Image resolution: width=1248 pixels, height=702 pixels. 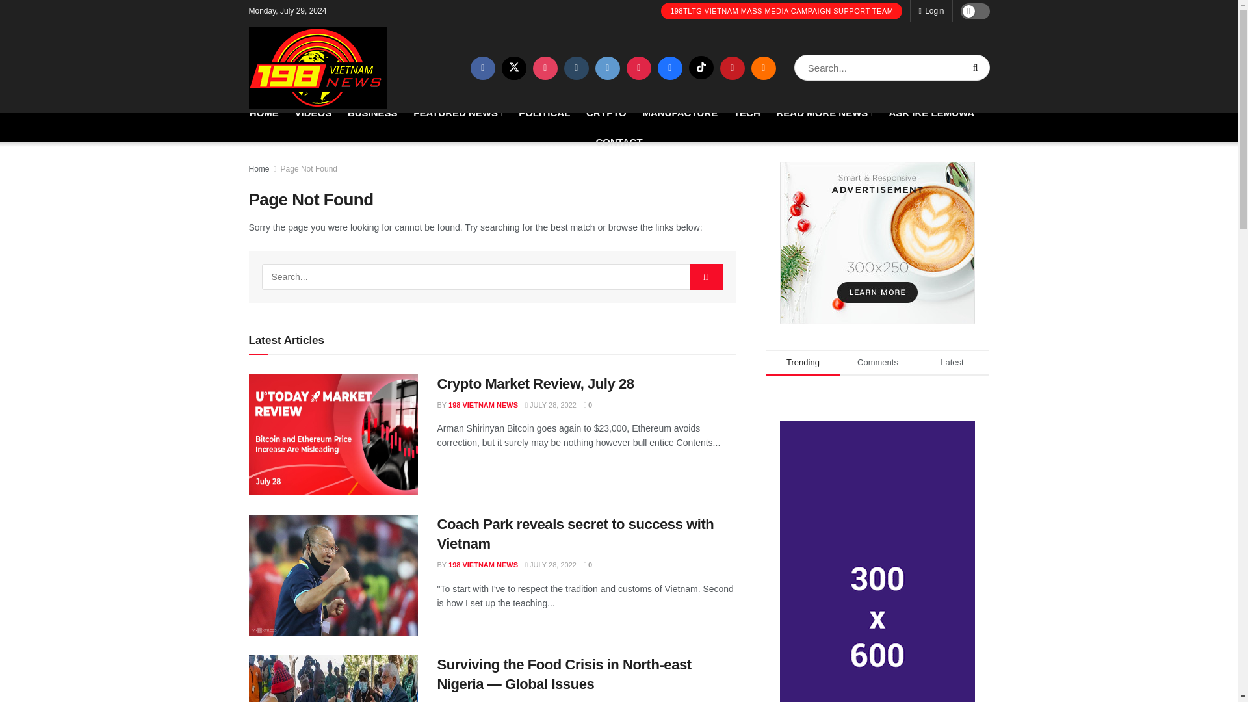 I want to click on POLITICAL, so click(x=545, y=112).